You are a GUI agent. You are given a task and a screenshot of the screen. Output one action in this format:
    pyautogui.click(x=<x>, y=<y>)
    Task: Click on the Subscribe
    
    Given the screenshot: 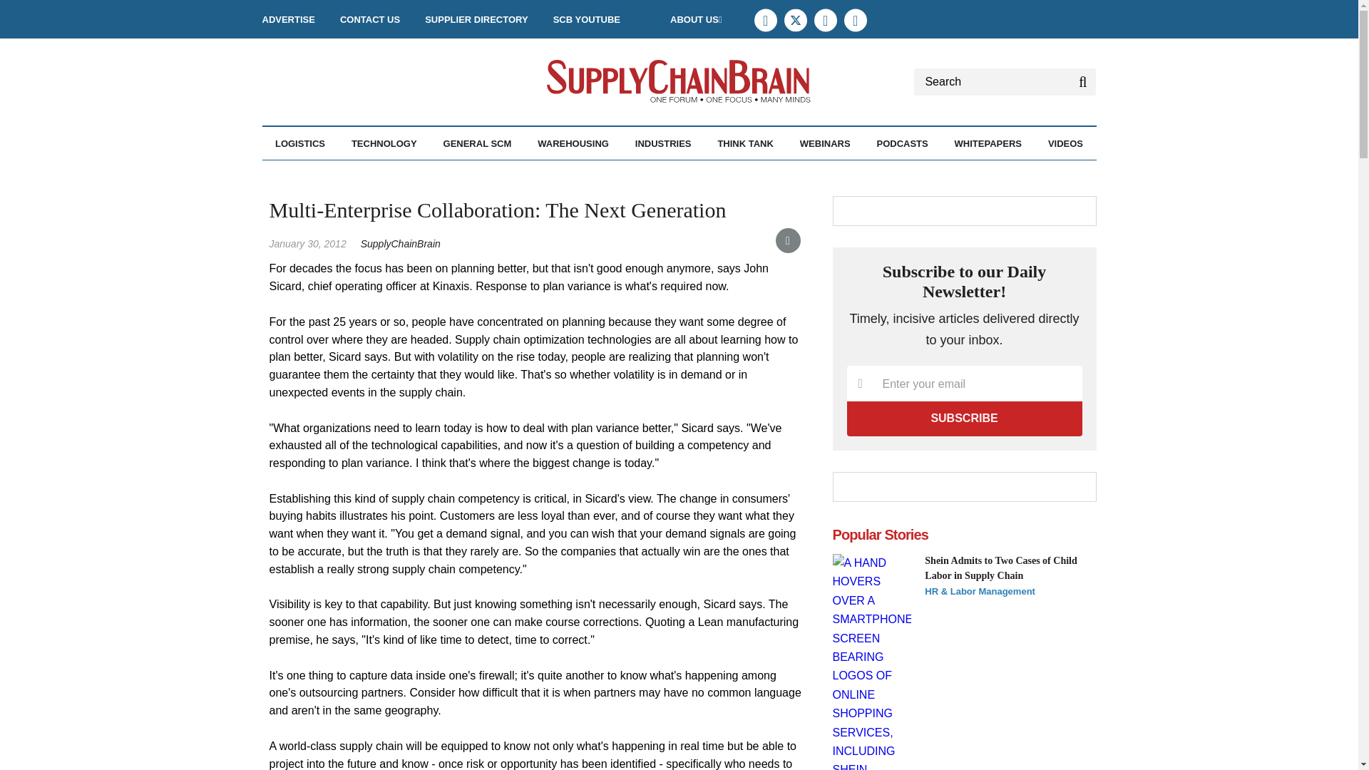 What is the action you would take?
    pyautogui.click(x=965, y=418)
    